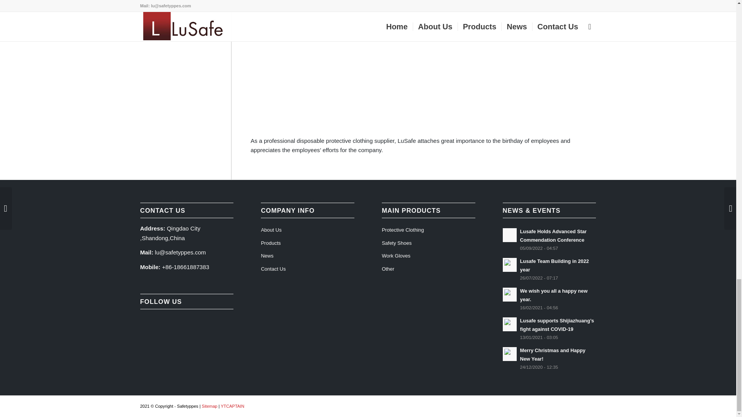 This screenshot has height=417, width=742. I want to click on Lusafe Holds Advanced Star Commendation Conference, so click(550, 239).